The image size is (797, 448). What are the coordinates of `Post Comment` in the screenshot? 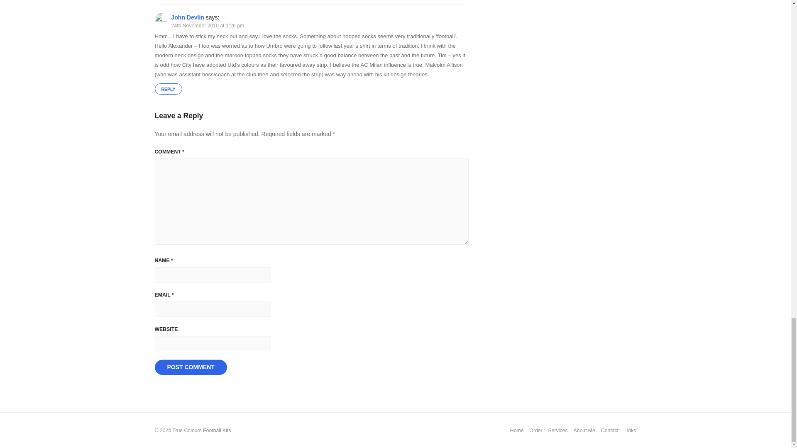 It's located at (190, 368).